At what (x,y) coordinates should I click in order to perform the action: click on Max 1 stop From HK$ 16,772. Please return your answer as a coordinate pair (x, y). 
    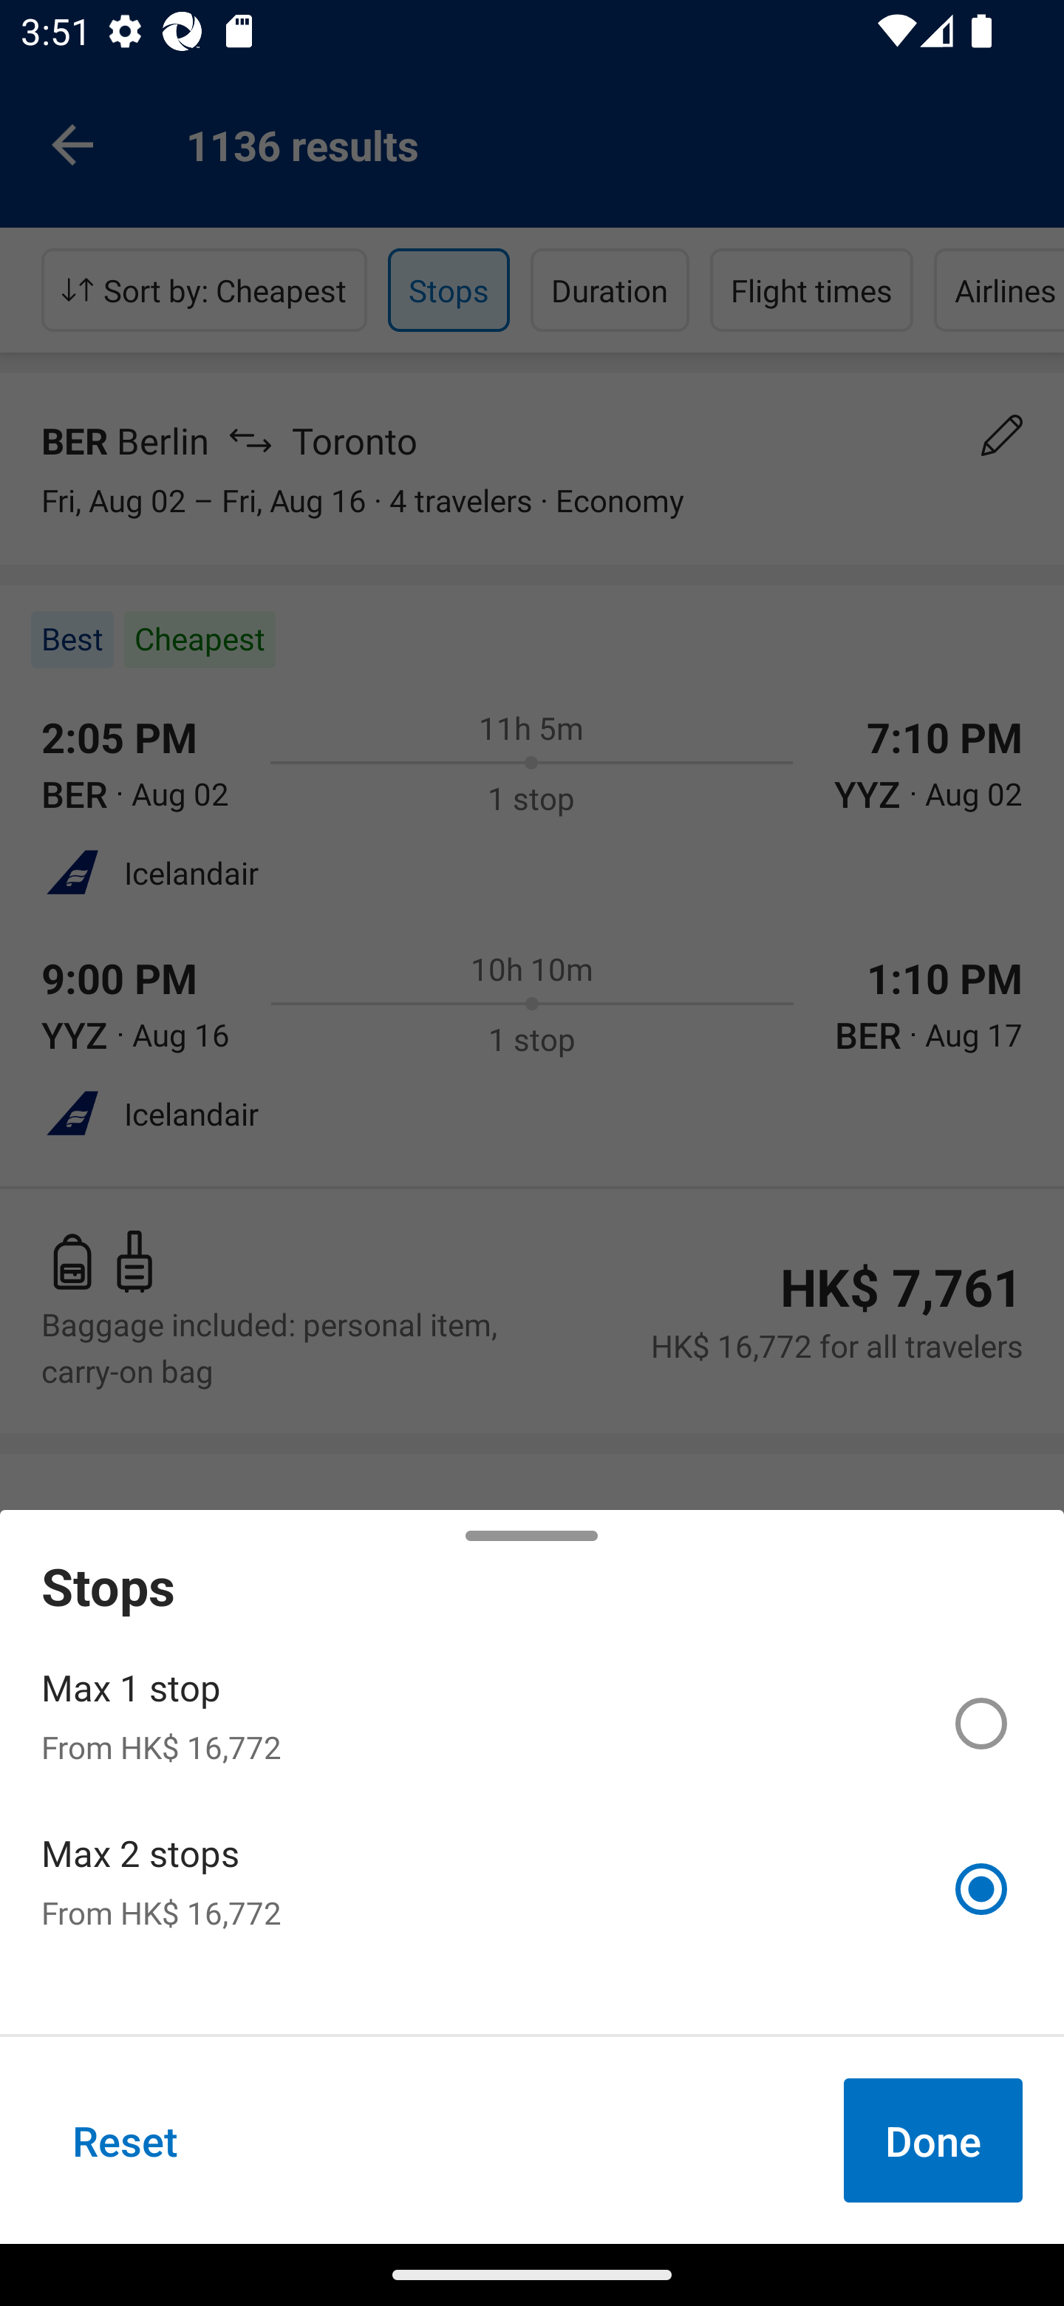
    Looking at the image, I should click on (532, 1724).